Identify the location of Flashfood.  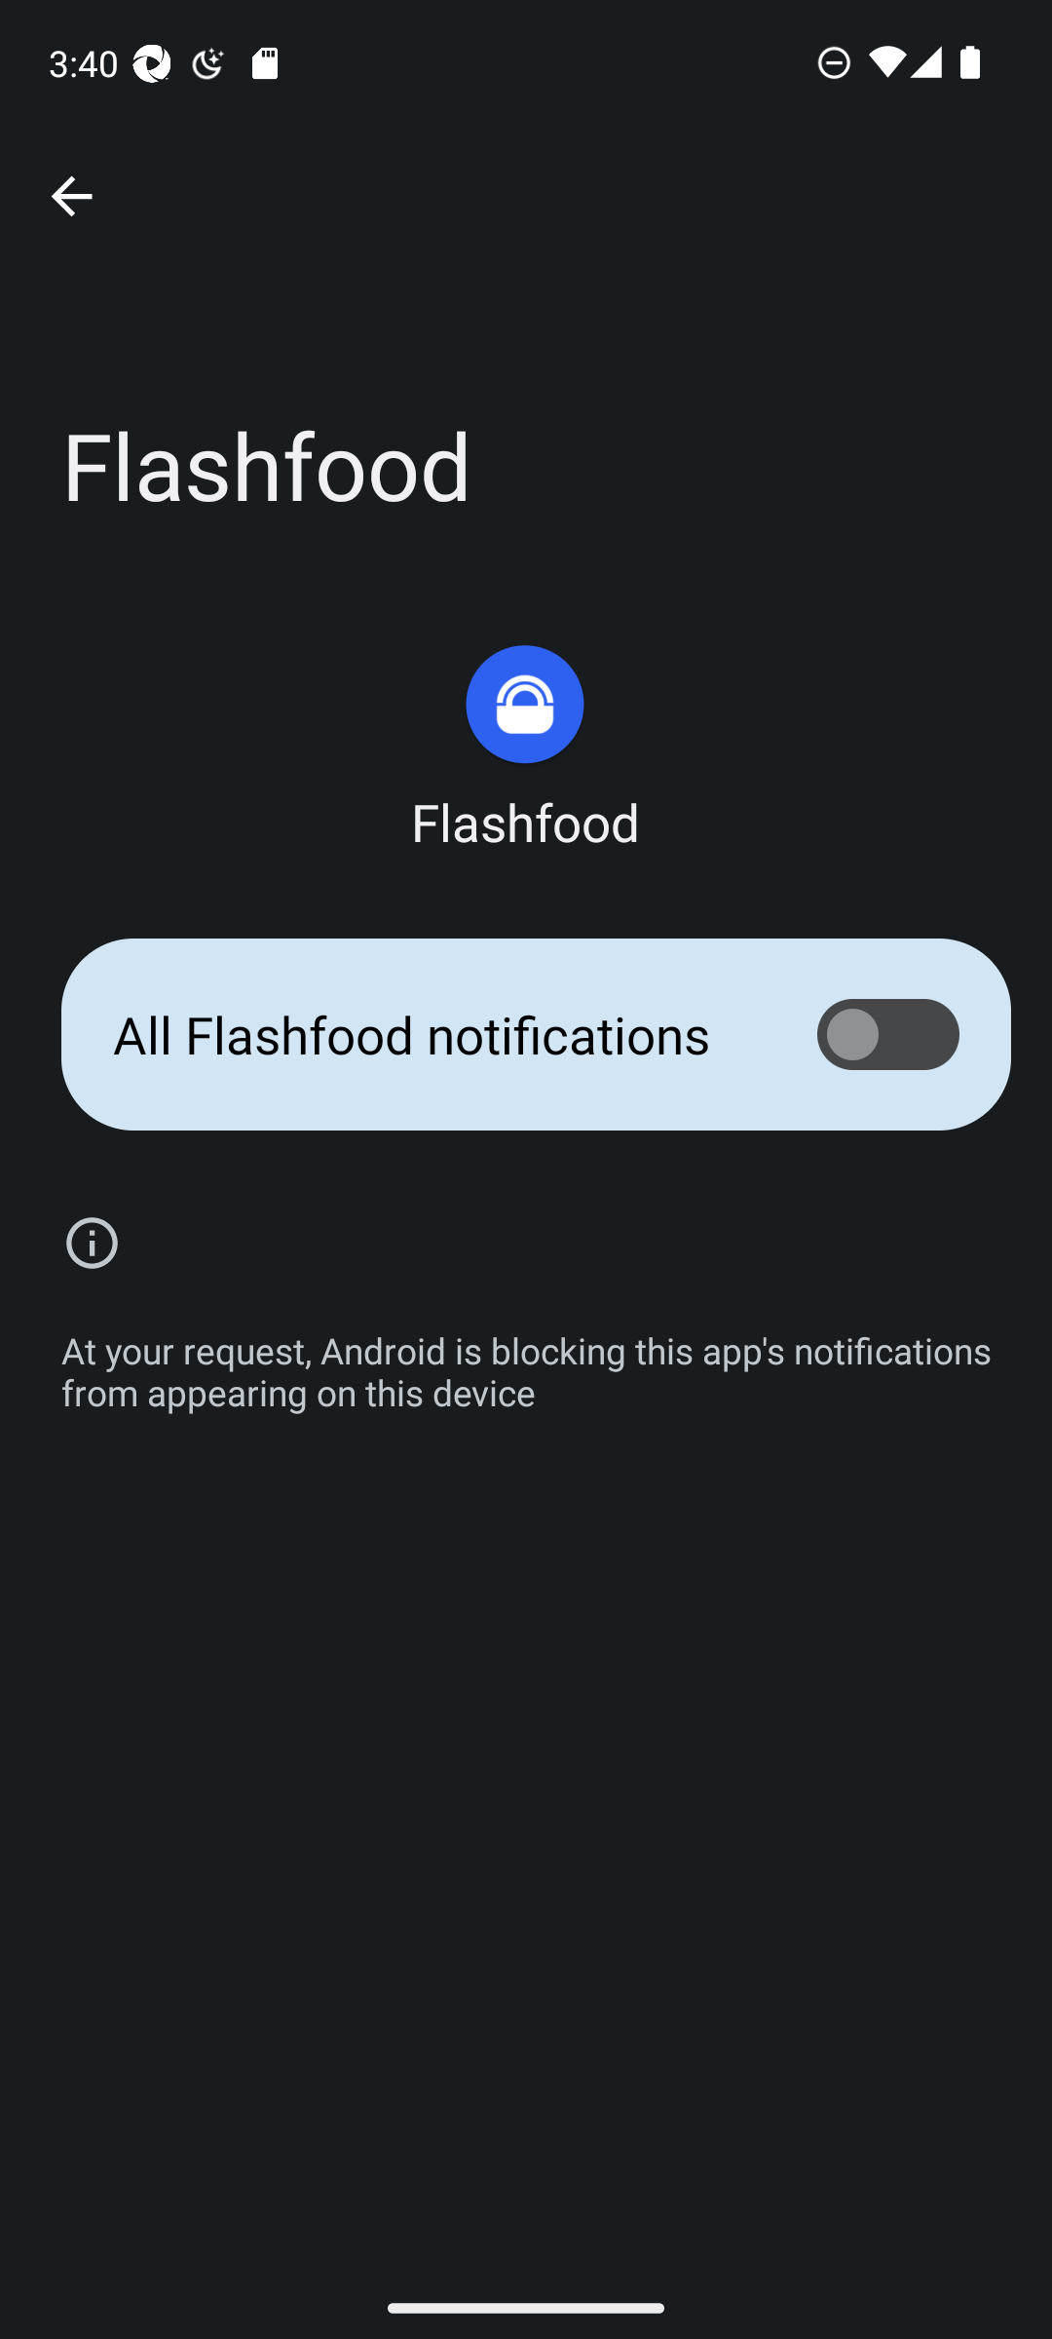
(525, 749).